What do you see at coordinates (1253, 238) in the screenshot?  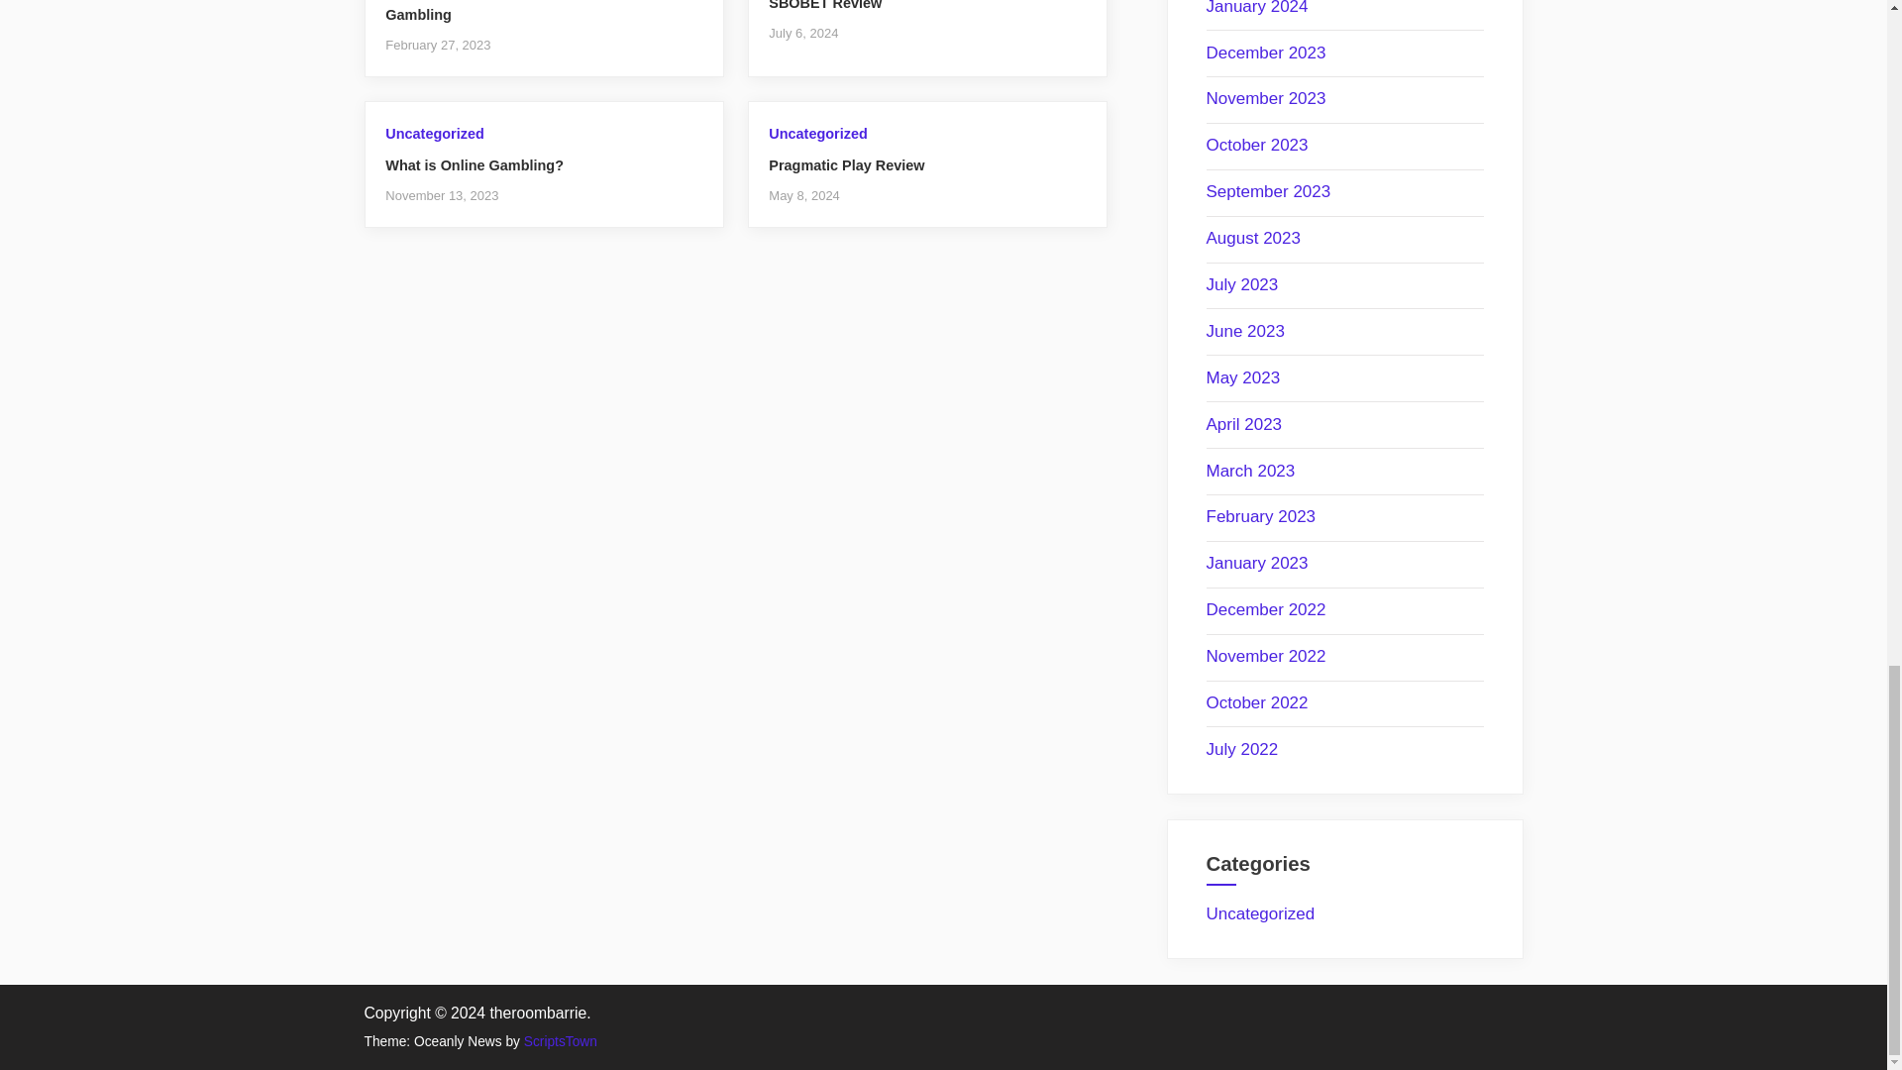 I see `August 2023` at bounding box center [1253, 238].